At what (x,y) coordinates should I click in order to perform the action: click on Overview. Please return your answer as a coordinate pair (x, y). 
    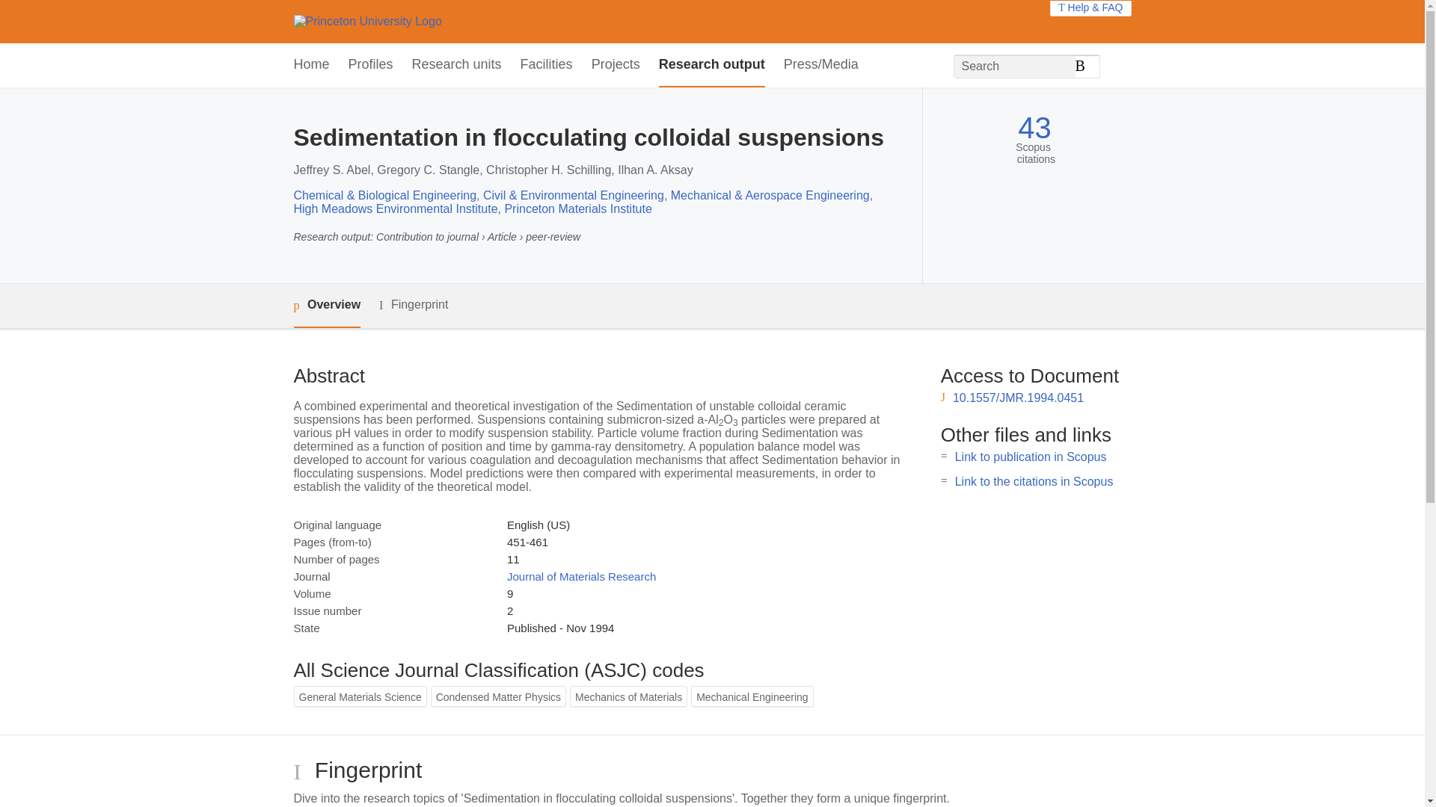
    Looking at the image, I should click on (326, 306).